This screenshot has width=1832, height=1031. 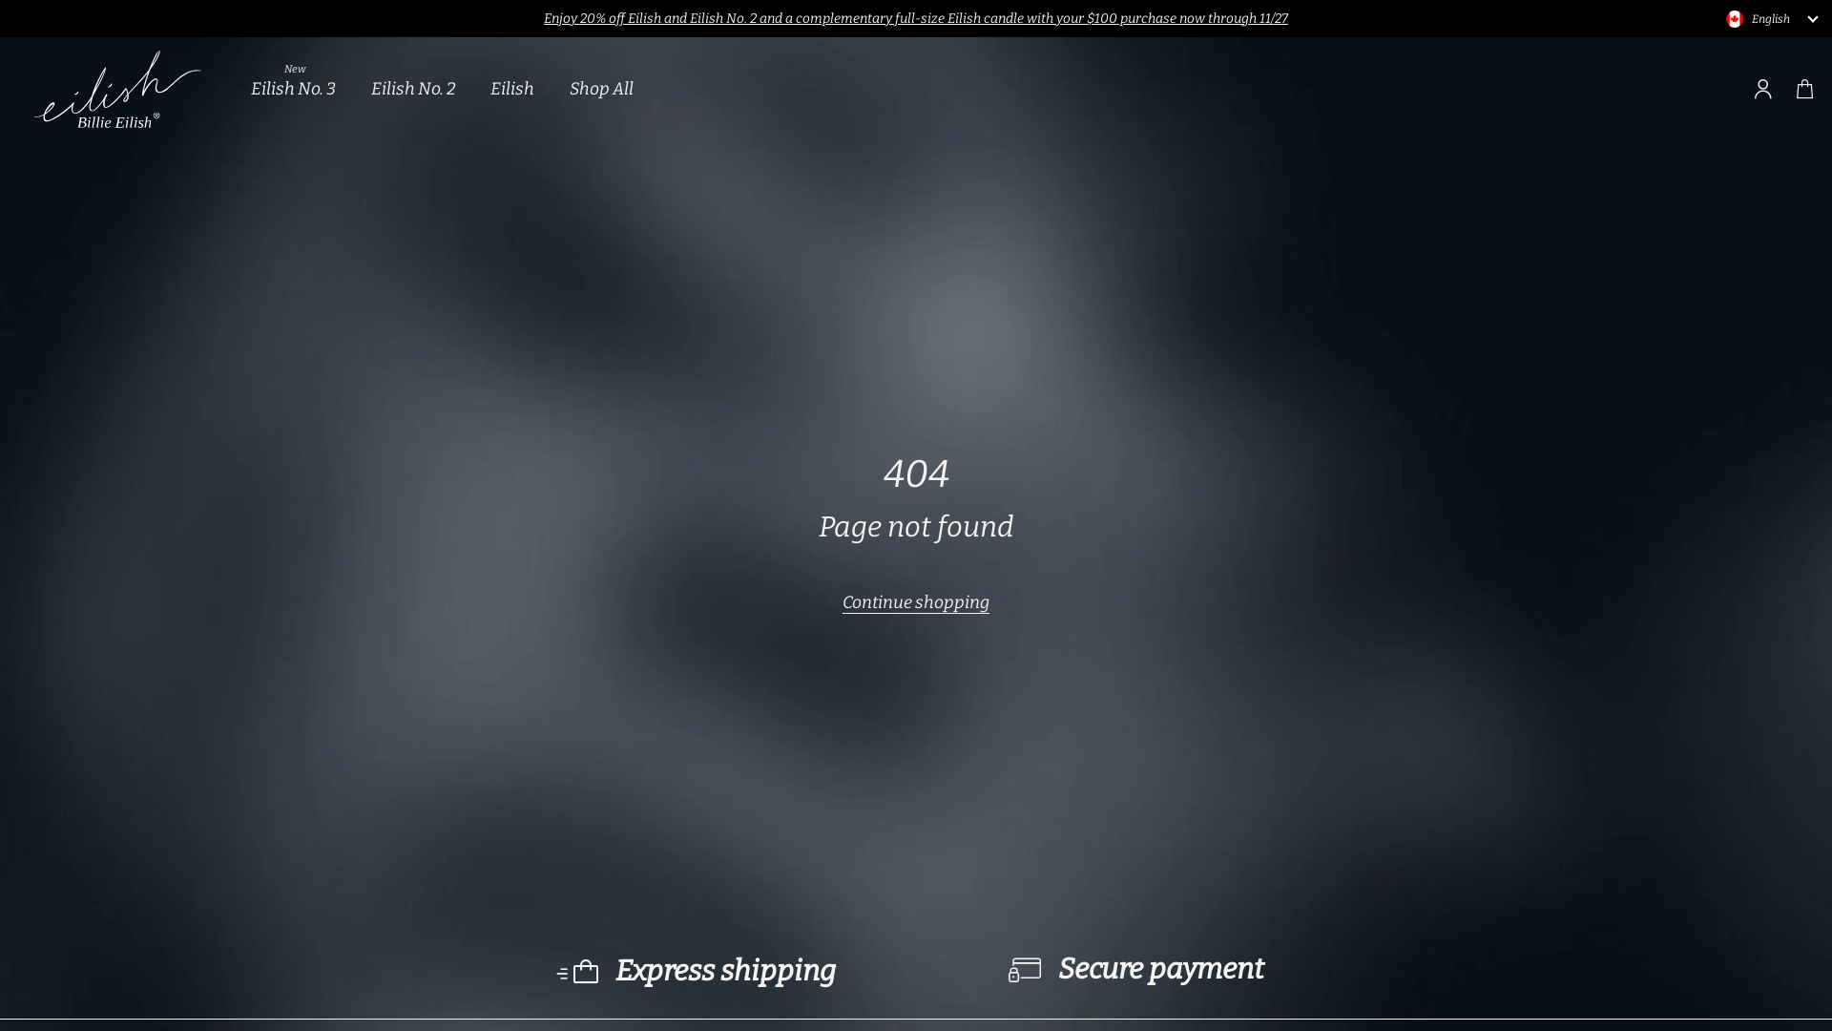 I want to click on New
Eilish No. 3, so click(x=296, y=90).